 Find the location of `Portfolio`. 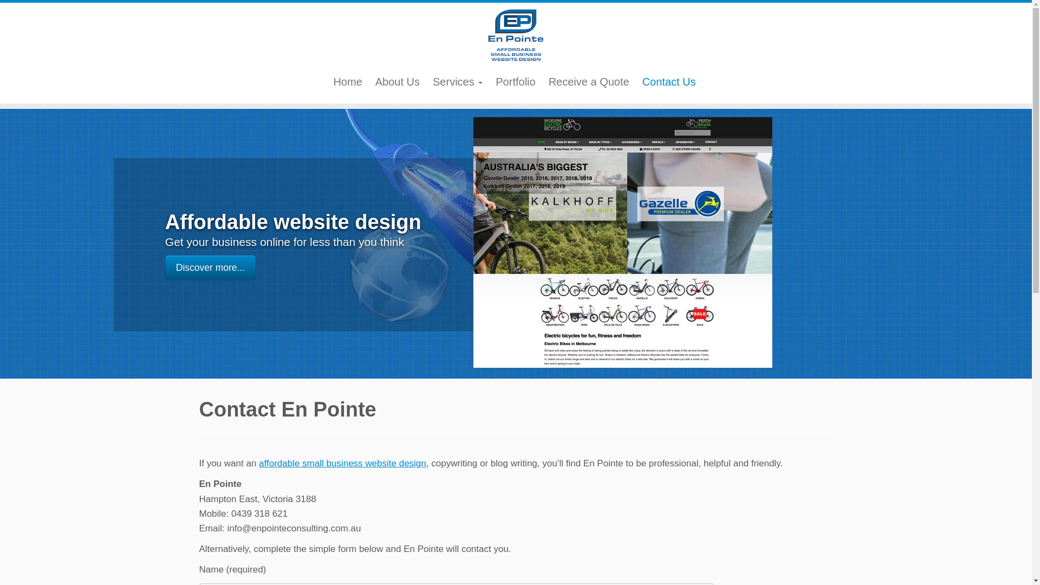

Portfolio is located at coordinates (516, 82).